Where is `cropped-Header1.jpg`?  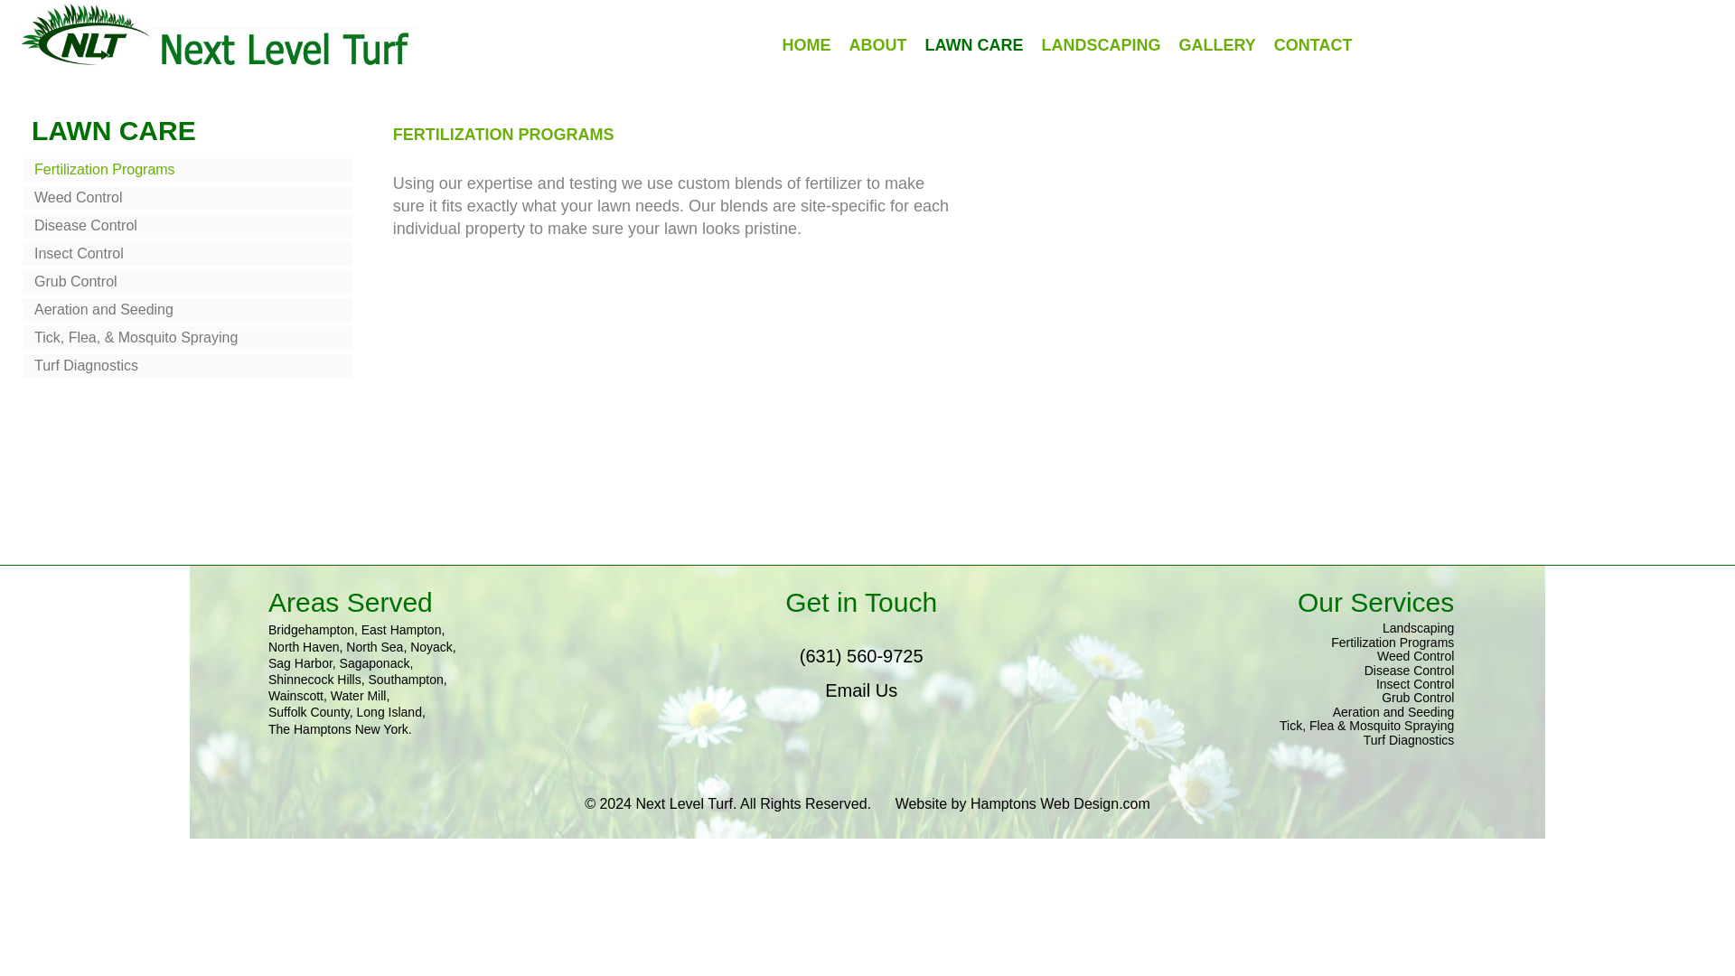
cropped-Header1.jpg is located at coordinates (217, 34).